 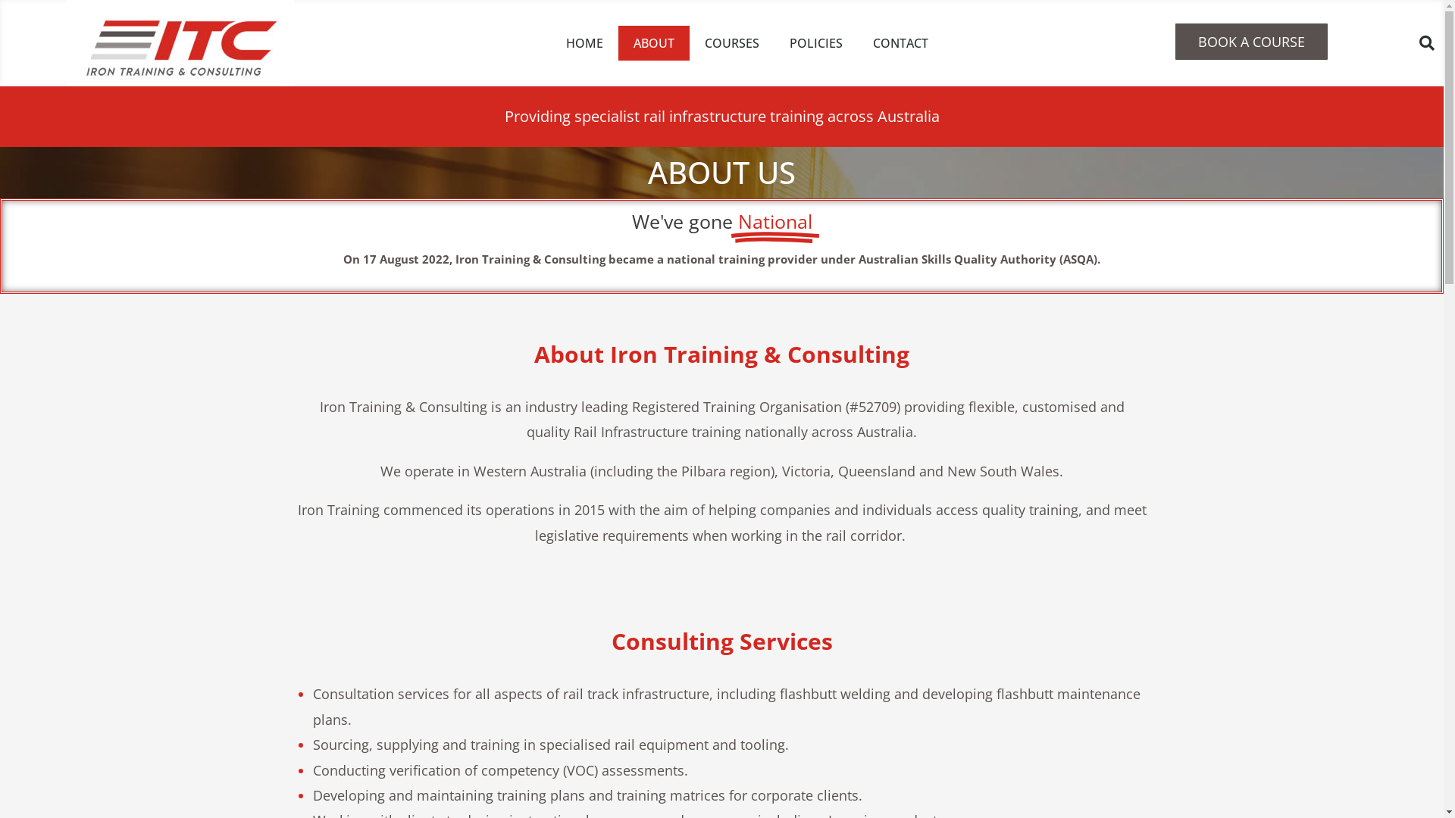 I want to click on BOOK A COURSE, so click(x=1252, y=42).